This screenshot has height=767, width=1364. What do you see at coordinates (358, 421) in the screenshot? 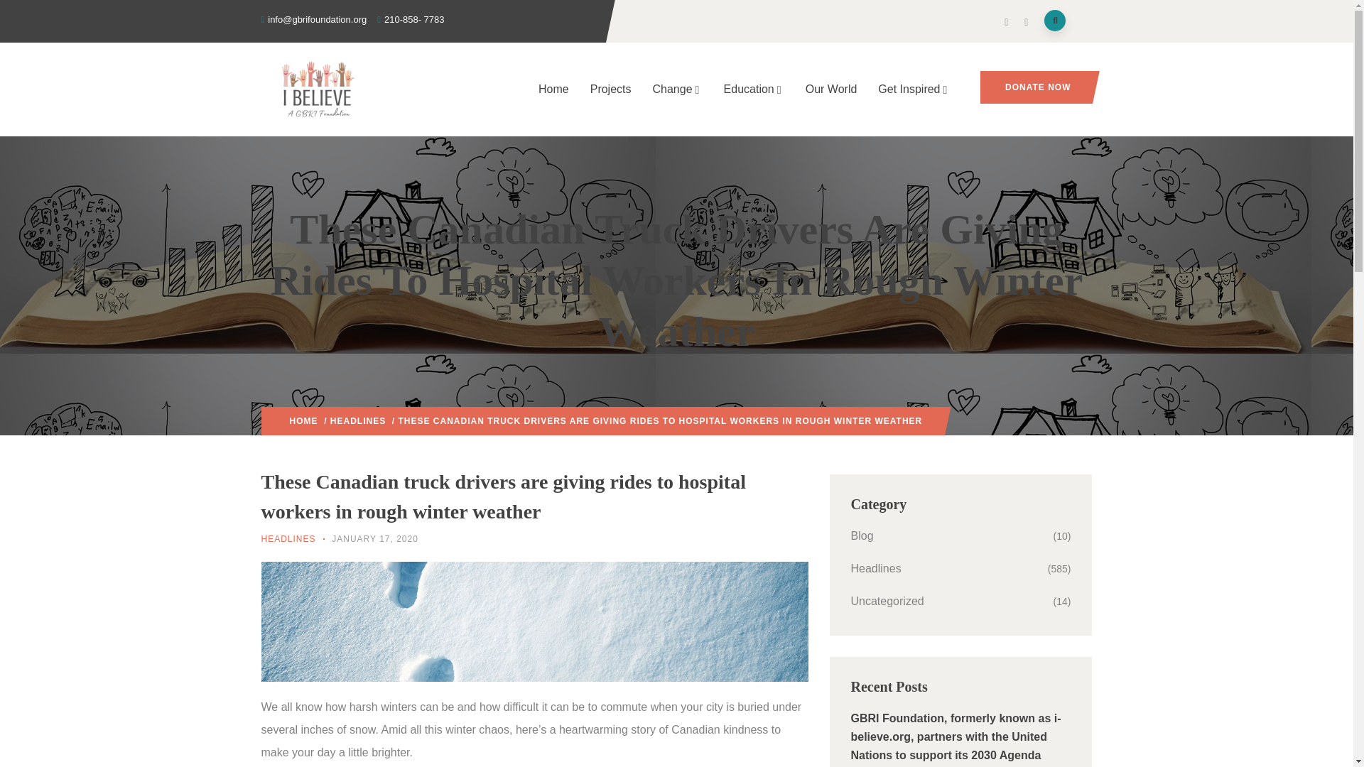
I see `HEADLINES` at bounding box center [358, 421].